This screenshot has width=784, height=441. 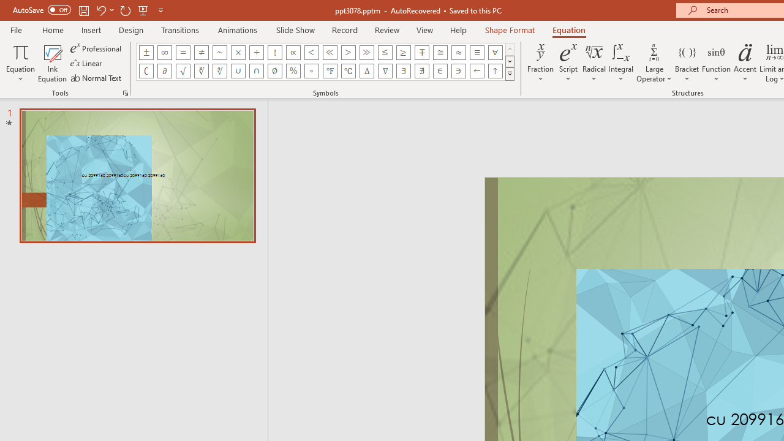 What do you see at coordinates (477, 53) in the screenshot?
I see `Equation Symbol Identical To` at bounding box center [477, 53].